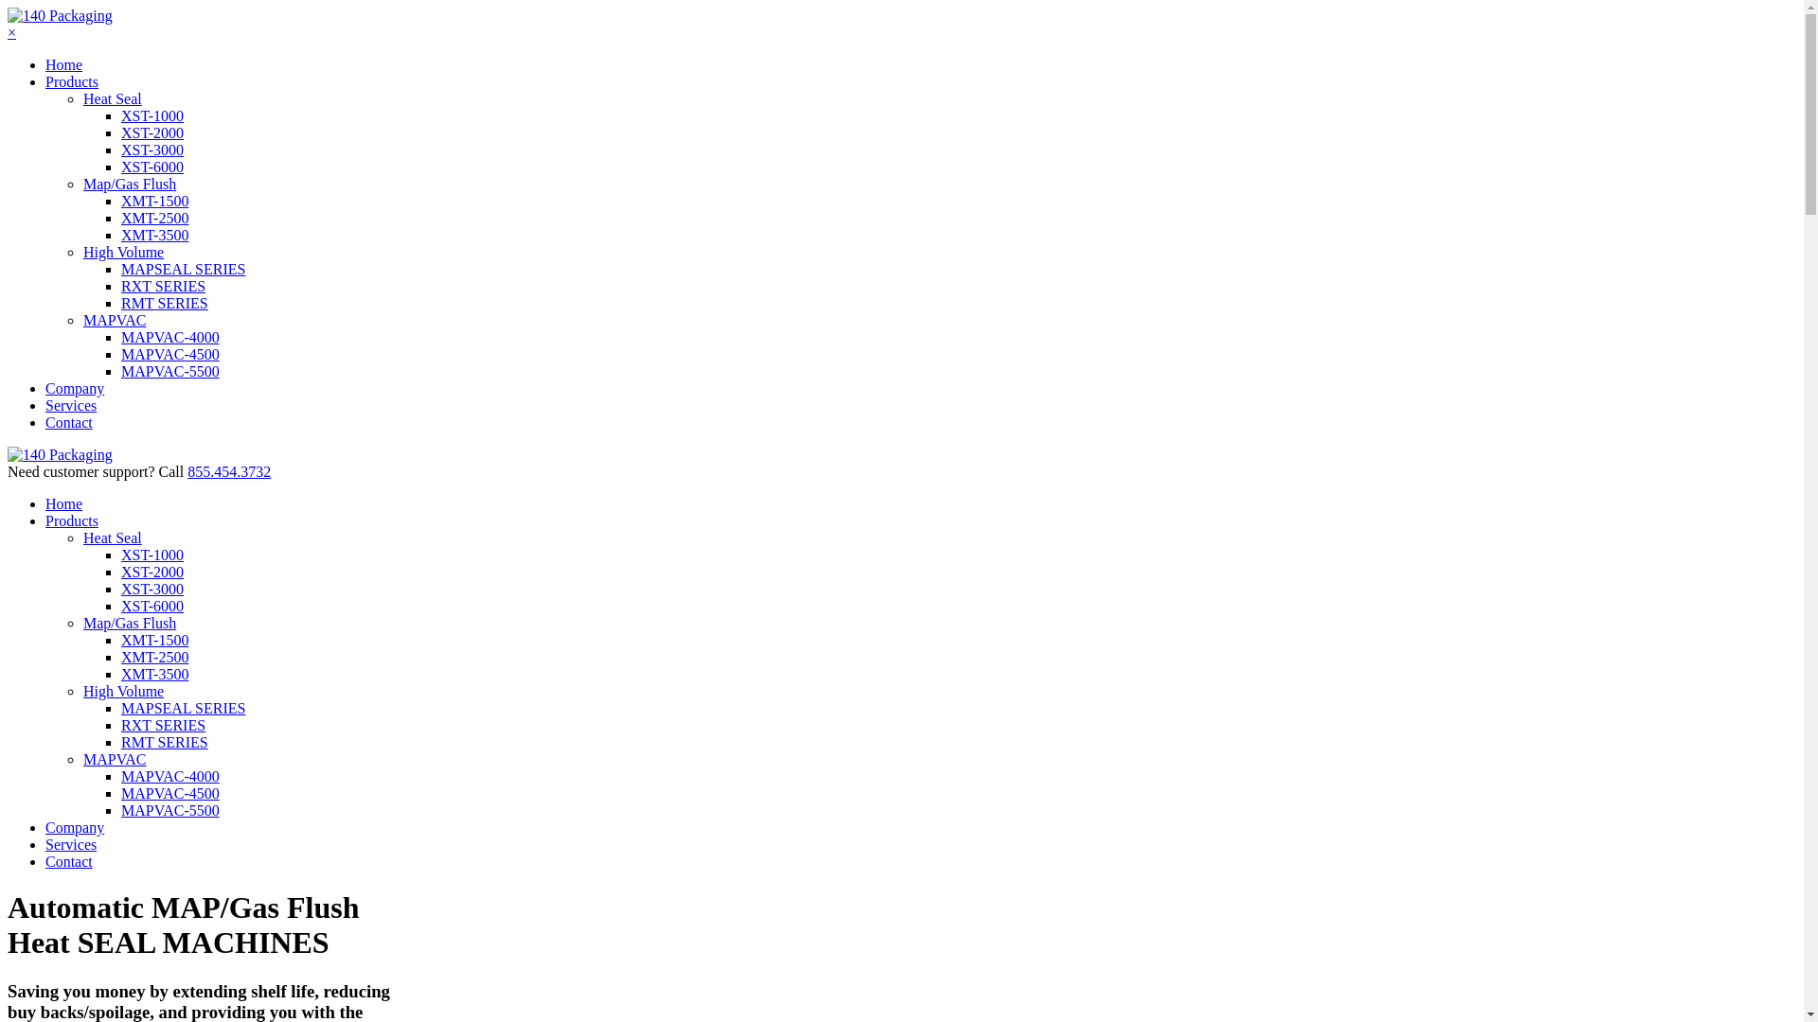 Image resolution: width=1818 pixels, height=1022 pixels. Describe the element at coordinates (152, 150) in the screenshot. I see `XST-3000` at that location.